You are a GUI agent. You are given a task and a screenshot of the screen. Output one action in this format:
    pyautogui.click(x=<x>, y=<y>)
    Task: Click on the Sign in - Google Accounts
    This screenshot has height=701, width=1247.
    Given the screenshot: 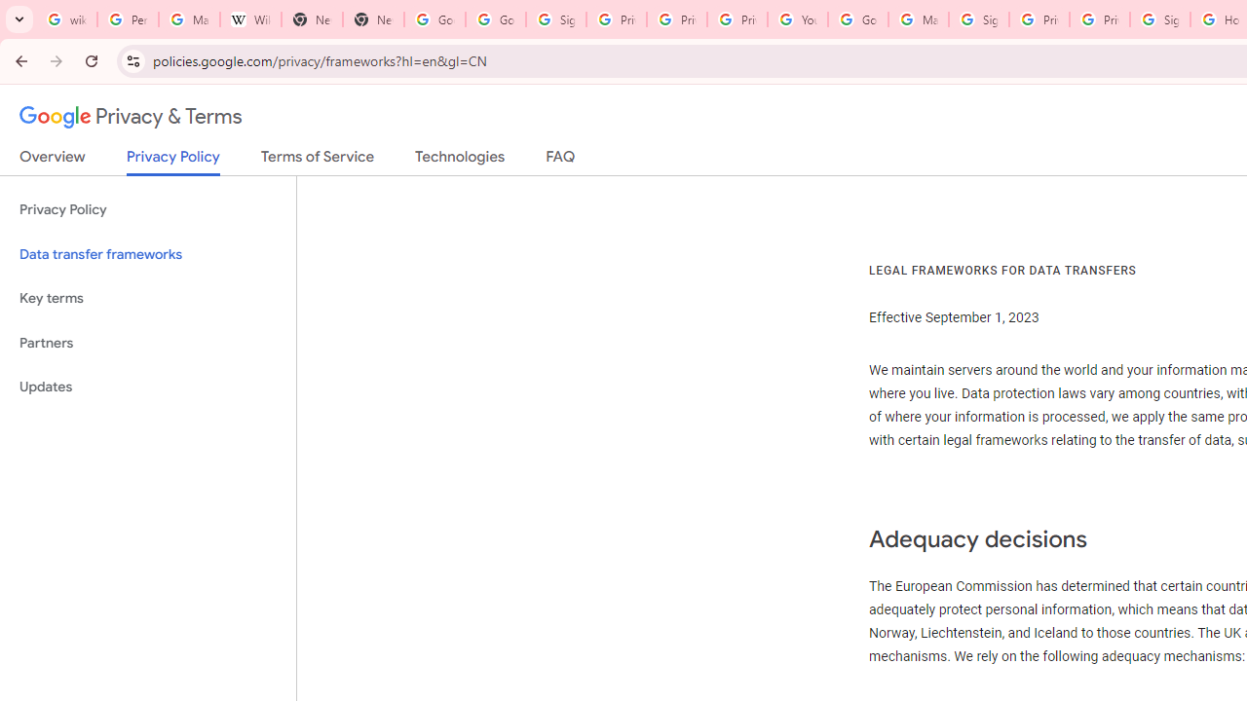 What is the action you would take?
    pyautogui.click(x=978, y=19)
    